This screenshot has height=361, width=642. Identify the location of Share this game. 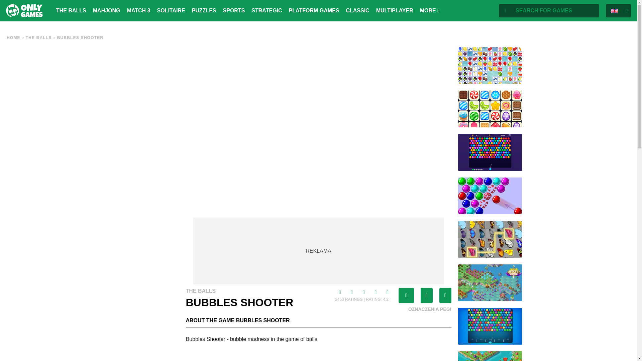
(406, 295).